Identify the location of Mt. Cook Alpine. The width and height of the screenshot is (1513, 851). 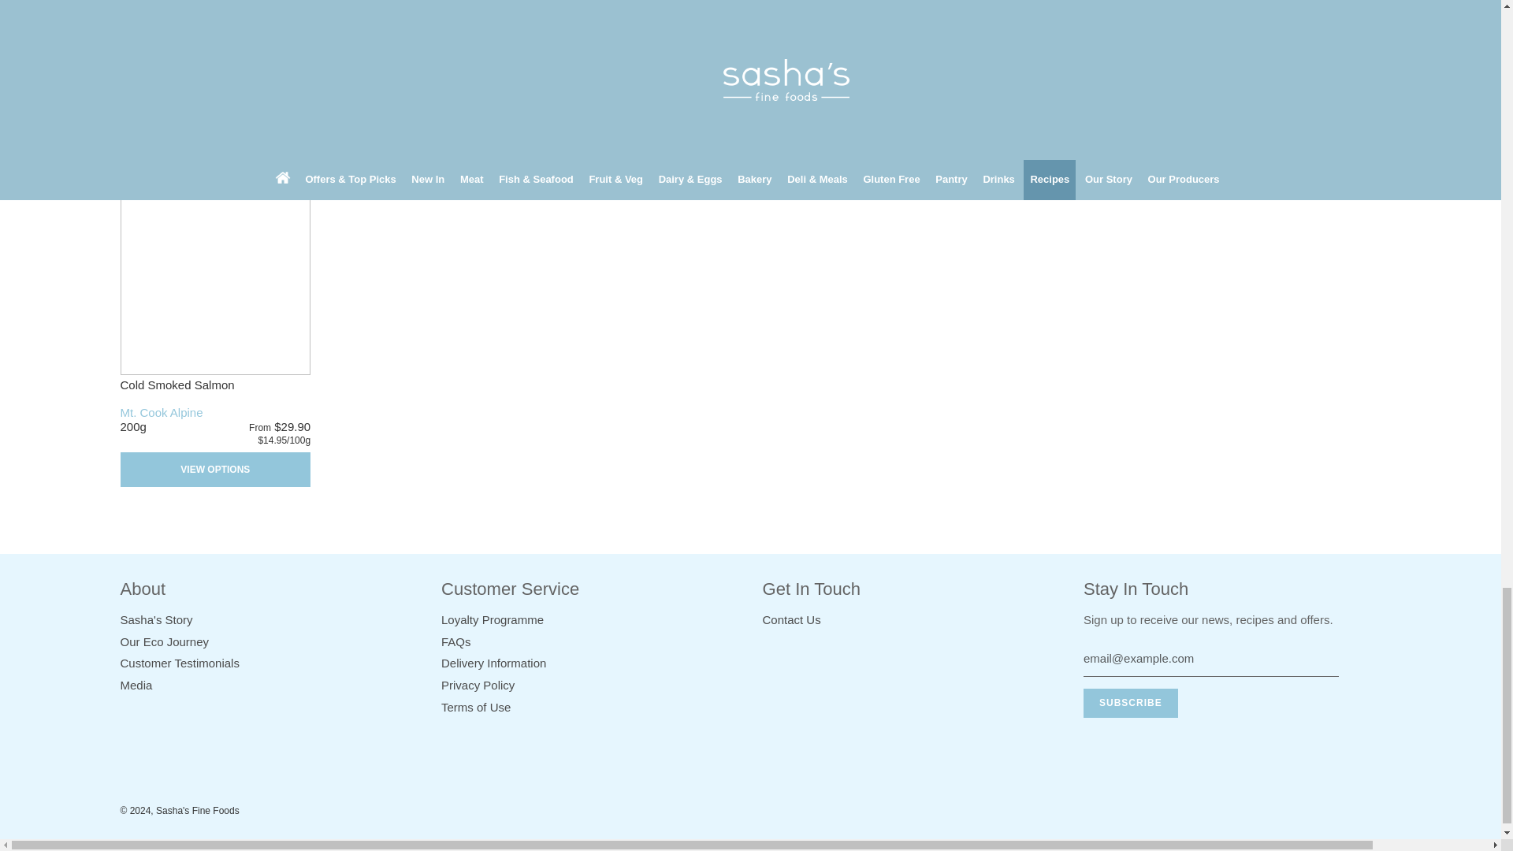
(1017, 80).